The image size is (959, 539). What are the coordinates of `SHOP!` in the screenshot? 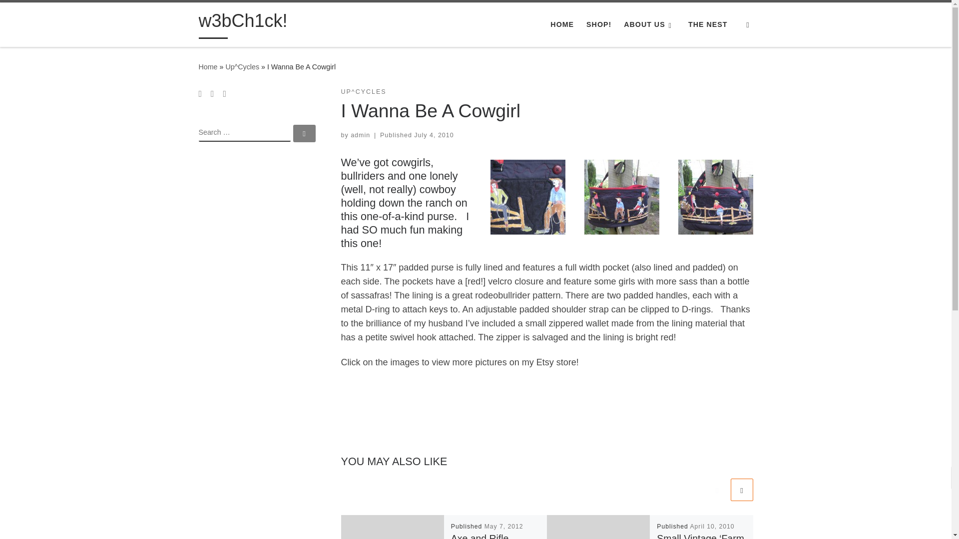 It's located at (598, 24).